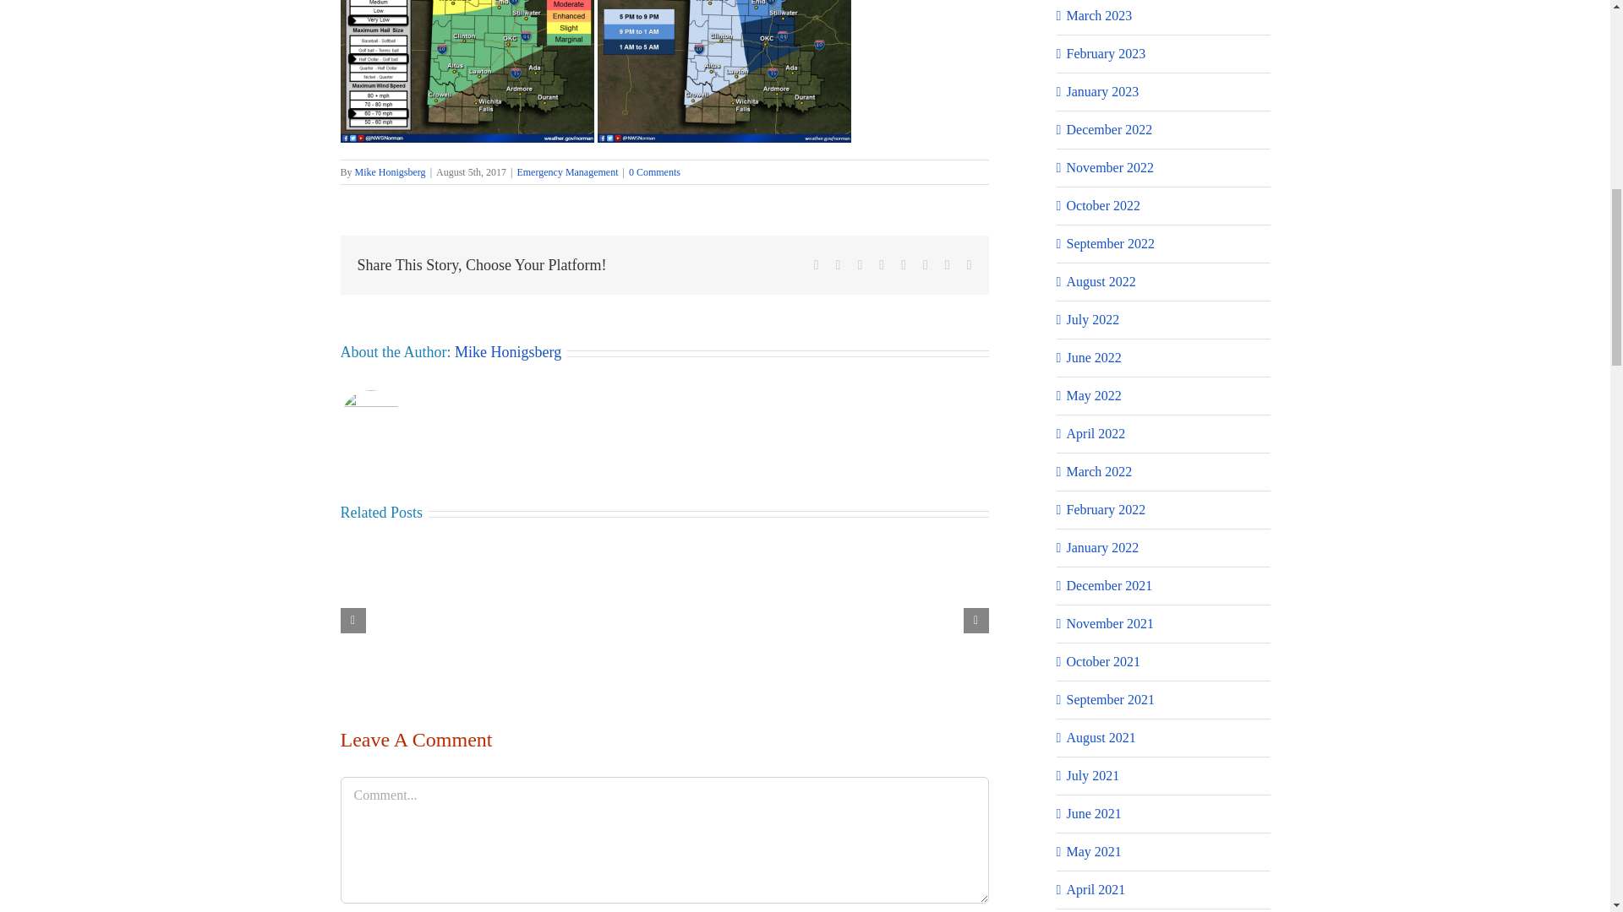  What do you see at coordinates (817, 264) in the screenshot?
I see `Facebook` at bounding box center [817, 264].